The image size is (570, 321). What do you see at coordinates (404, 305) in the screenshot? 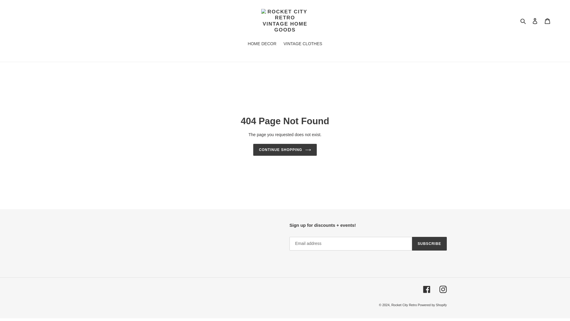
I see `Rocket City Retro` at bounding box center [404, 305].